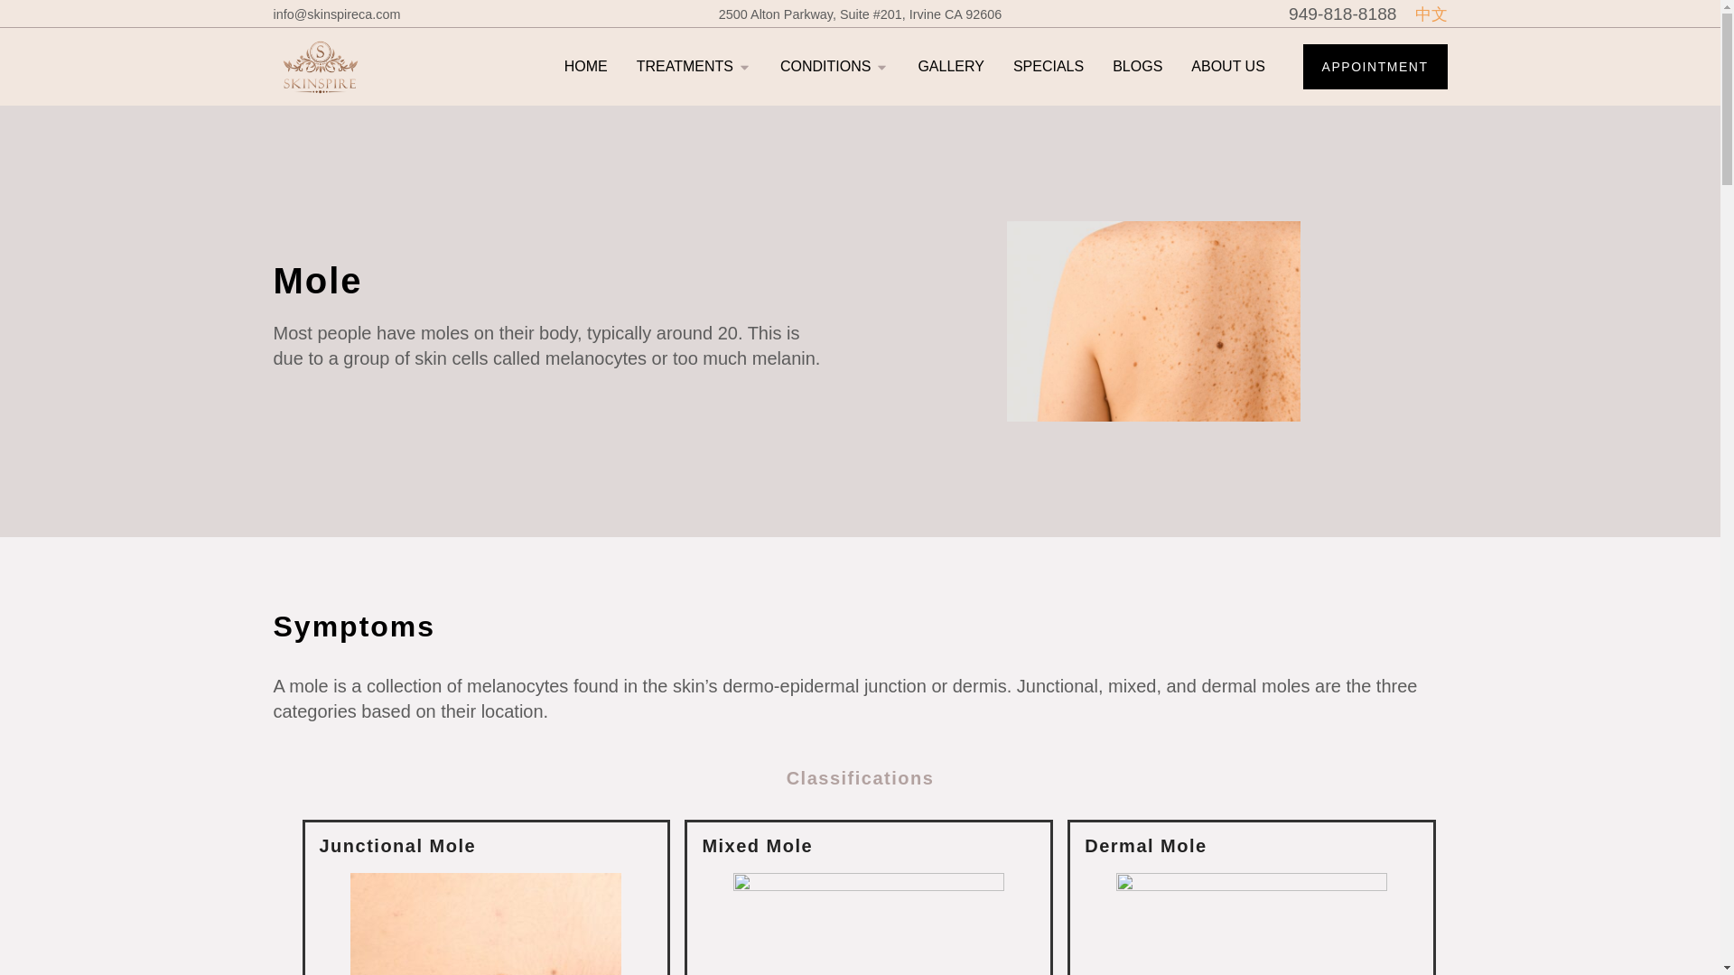 The height and width of the screenshot is (975, 1734). What do you see at coordinates (1048, 67) in the screenshot?
I see `SPECIALS` at bounding box center [1048, 67].